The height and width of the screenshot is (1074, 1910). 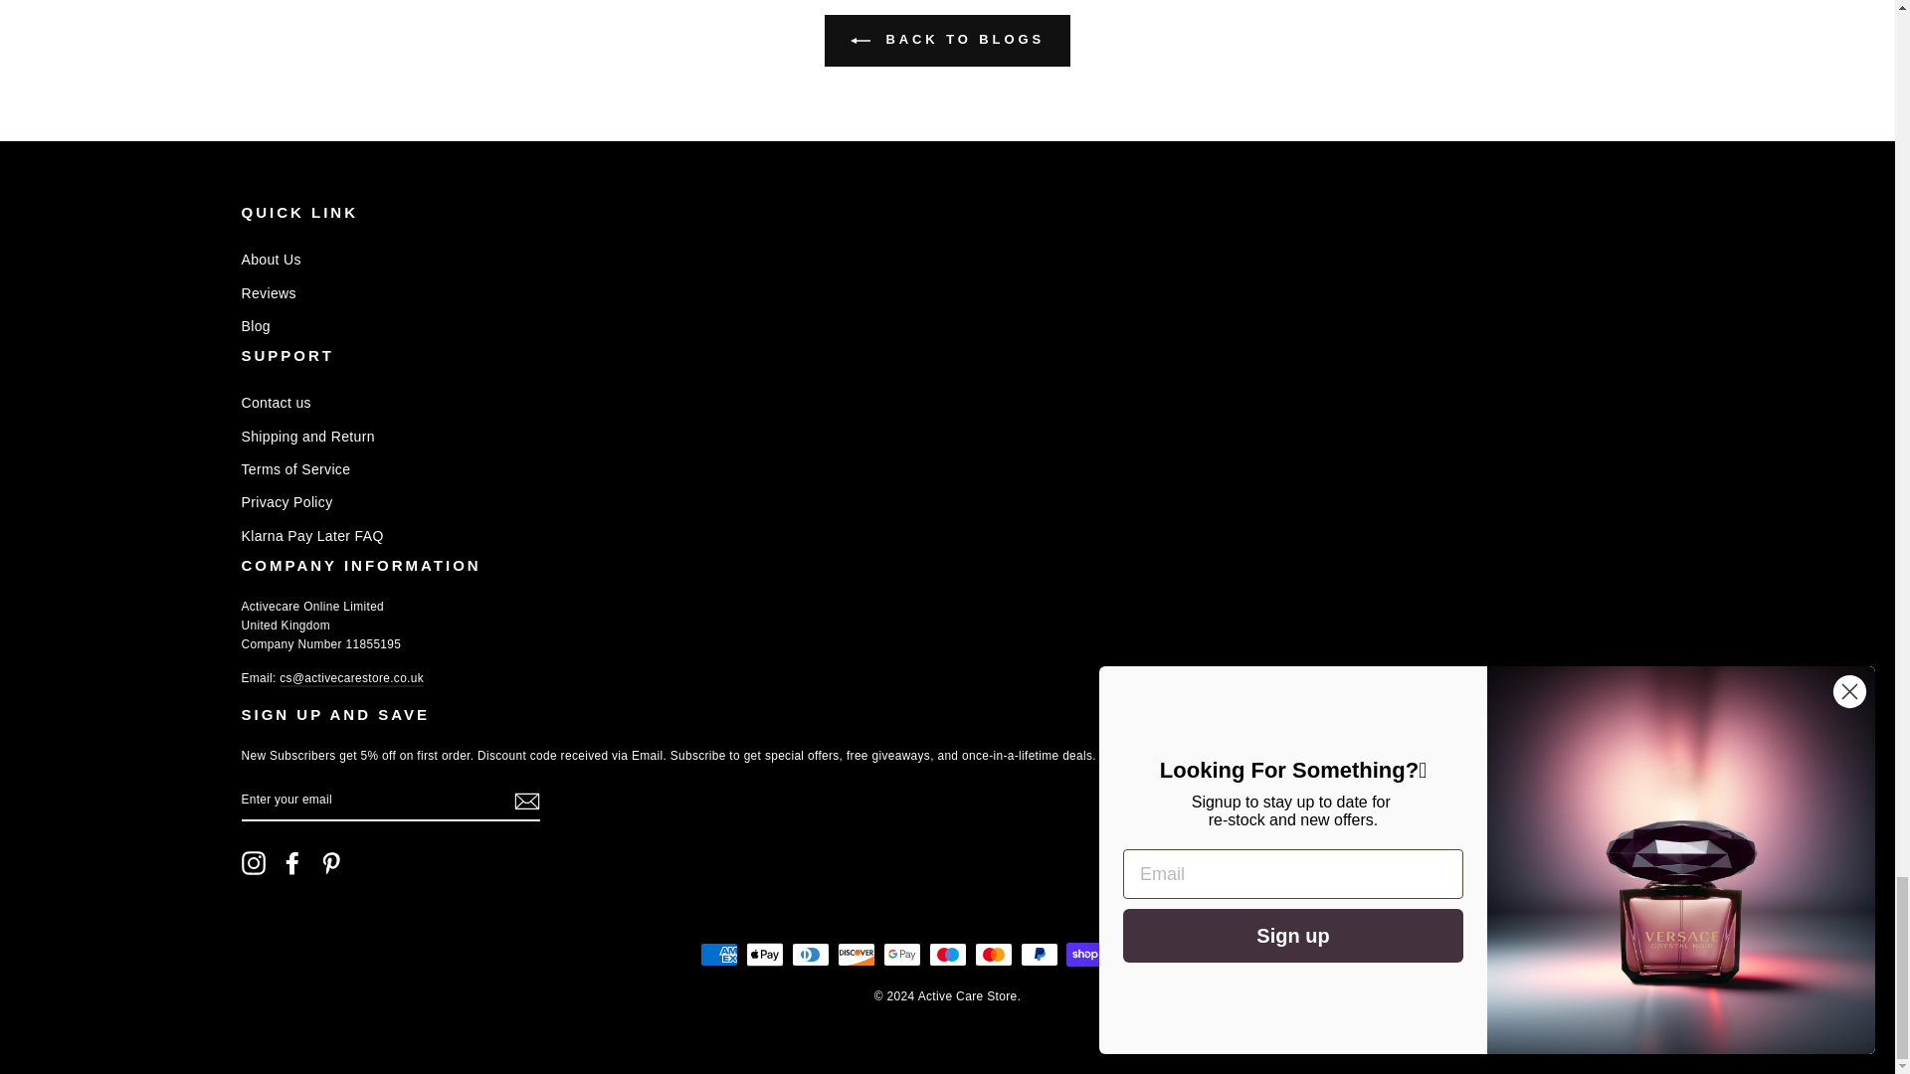 What do you see at coordinates (718, 955) in the screenshot?
I see `American Express` at bounding box center [718, 955].